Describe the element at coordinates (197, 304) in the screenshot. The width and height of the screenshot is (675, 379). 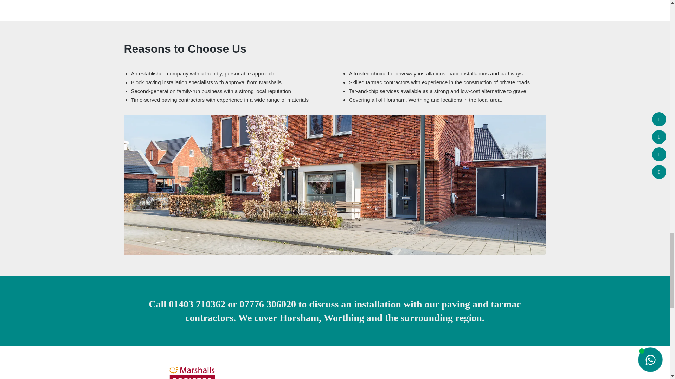
I see `01403 710362` at that location.